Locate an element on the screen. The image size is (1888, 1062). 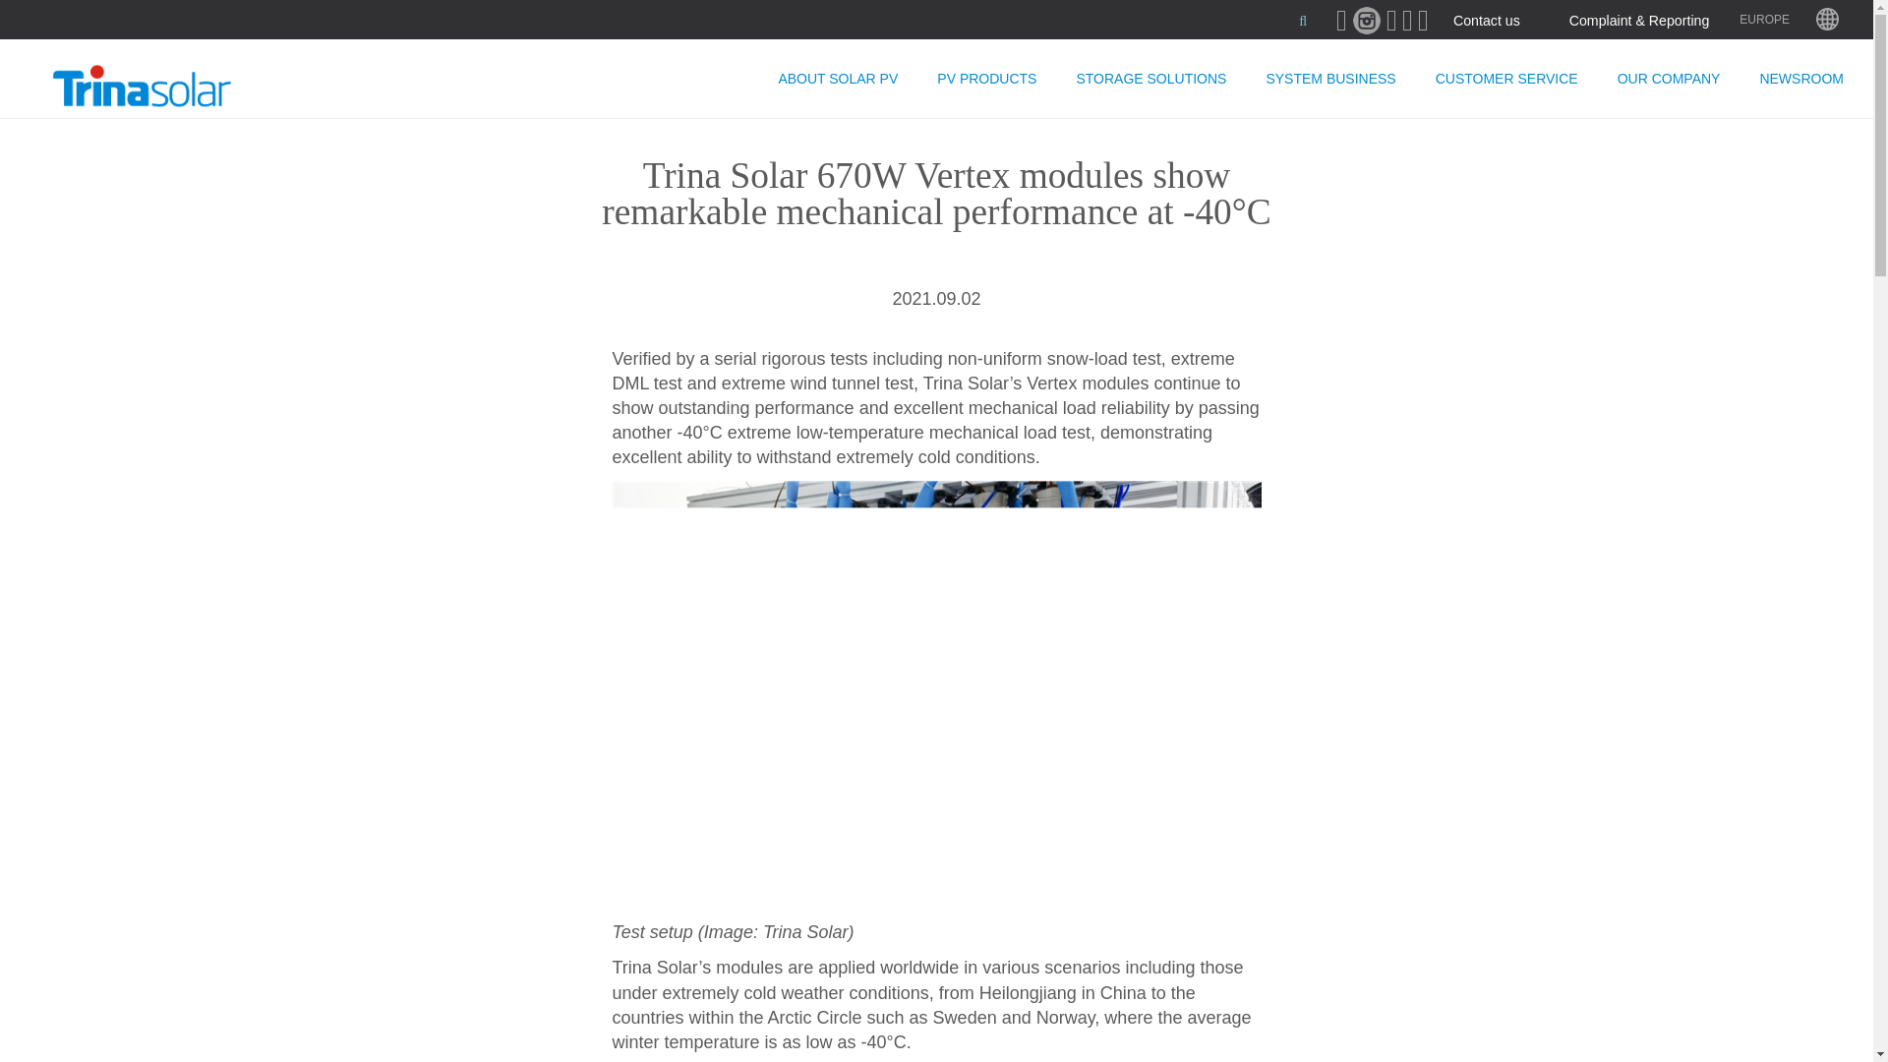
PV PRODUCTS is located at coordinates (986, 78).